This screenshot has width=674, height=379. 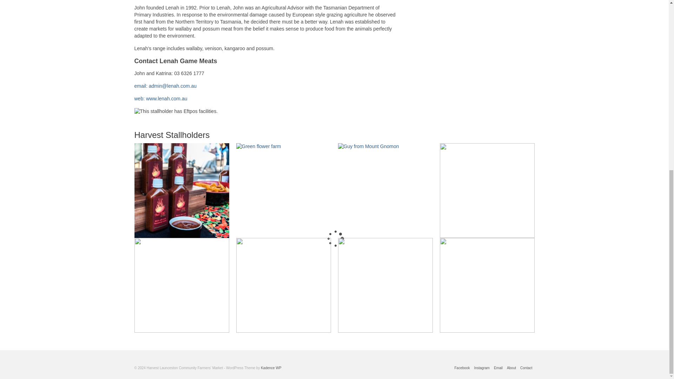 What do you see at coordinates (487, 285) in the screenshot?
I see `Three Peaks Organics` at bounding box center [487, 285].